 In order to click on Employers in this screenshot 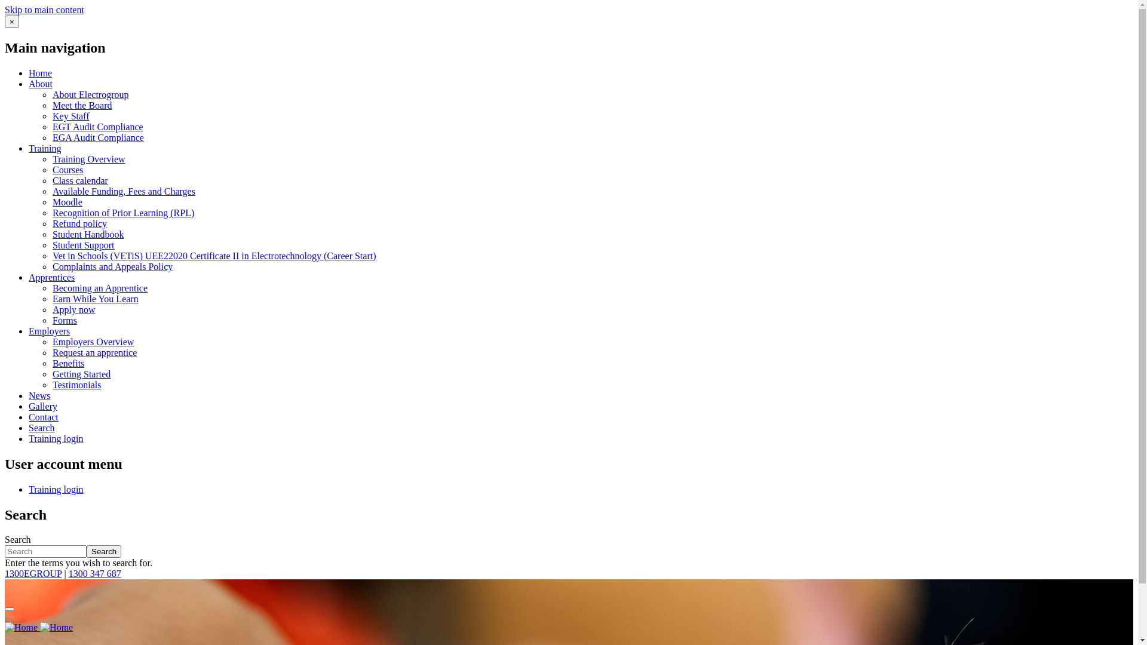, I will do `click(49, 331)`.